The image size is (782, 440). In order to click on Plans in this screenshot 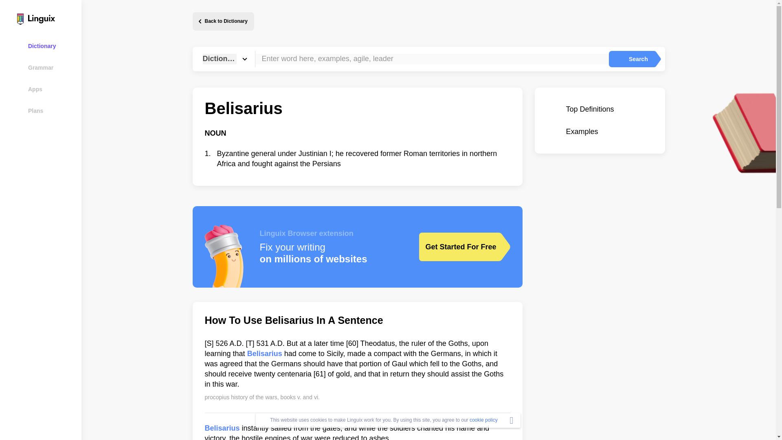, I will do `click(46, 111)`.